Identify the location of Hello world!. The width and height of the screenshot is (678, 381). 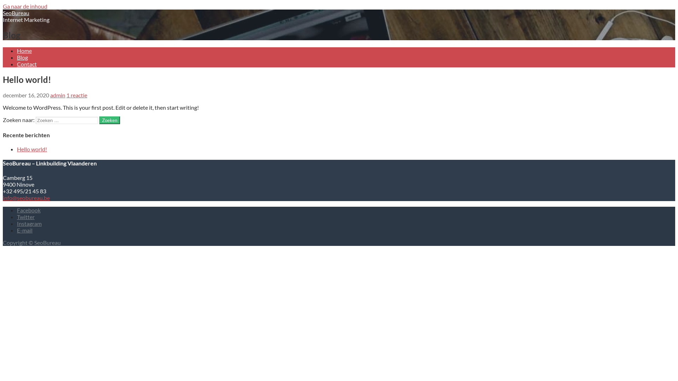
(32, 149).